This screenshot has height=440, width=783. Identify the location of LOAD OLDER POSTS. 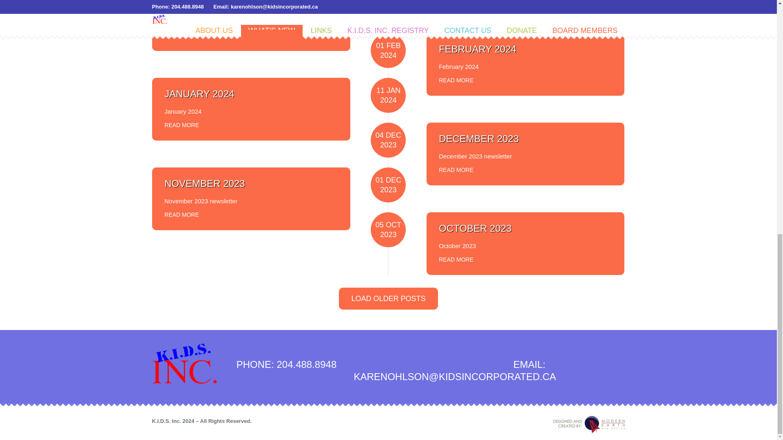
(388, 299).